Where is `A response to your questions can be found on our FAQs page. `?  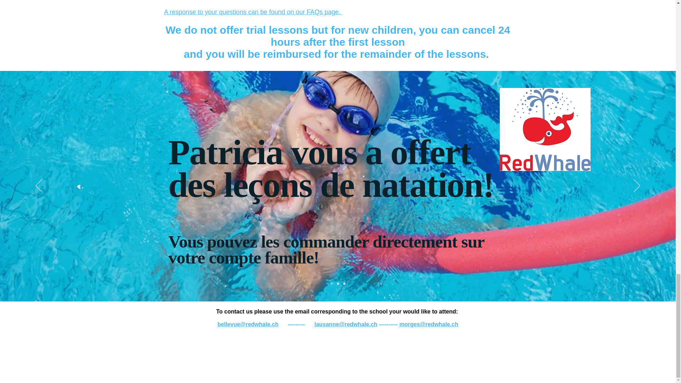 A response to your questions can be found on our FAQs page.  is located at coordinates (253, 12).